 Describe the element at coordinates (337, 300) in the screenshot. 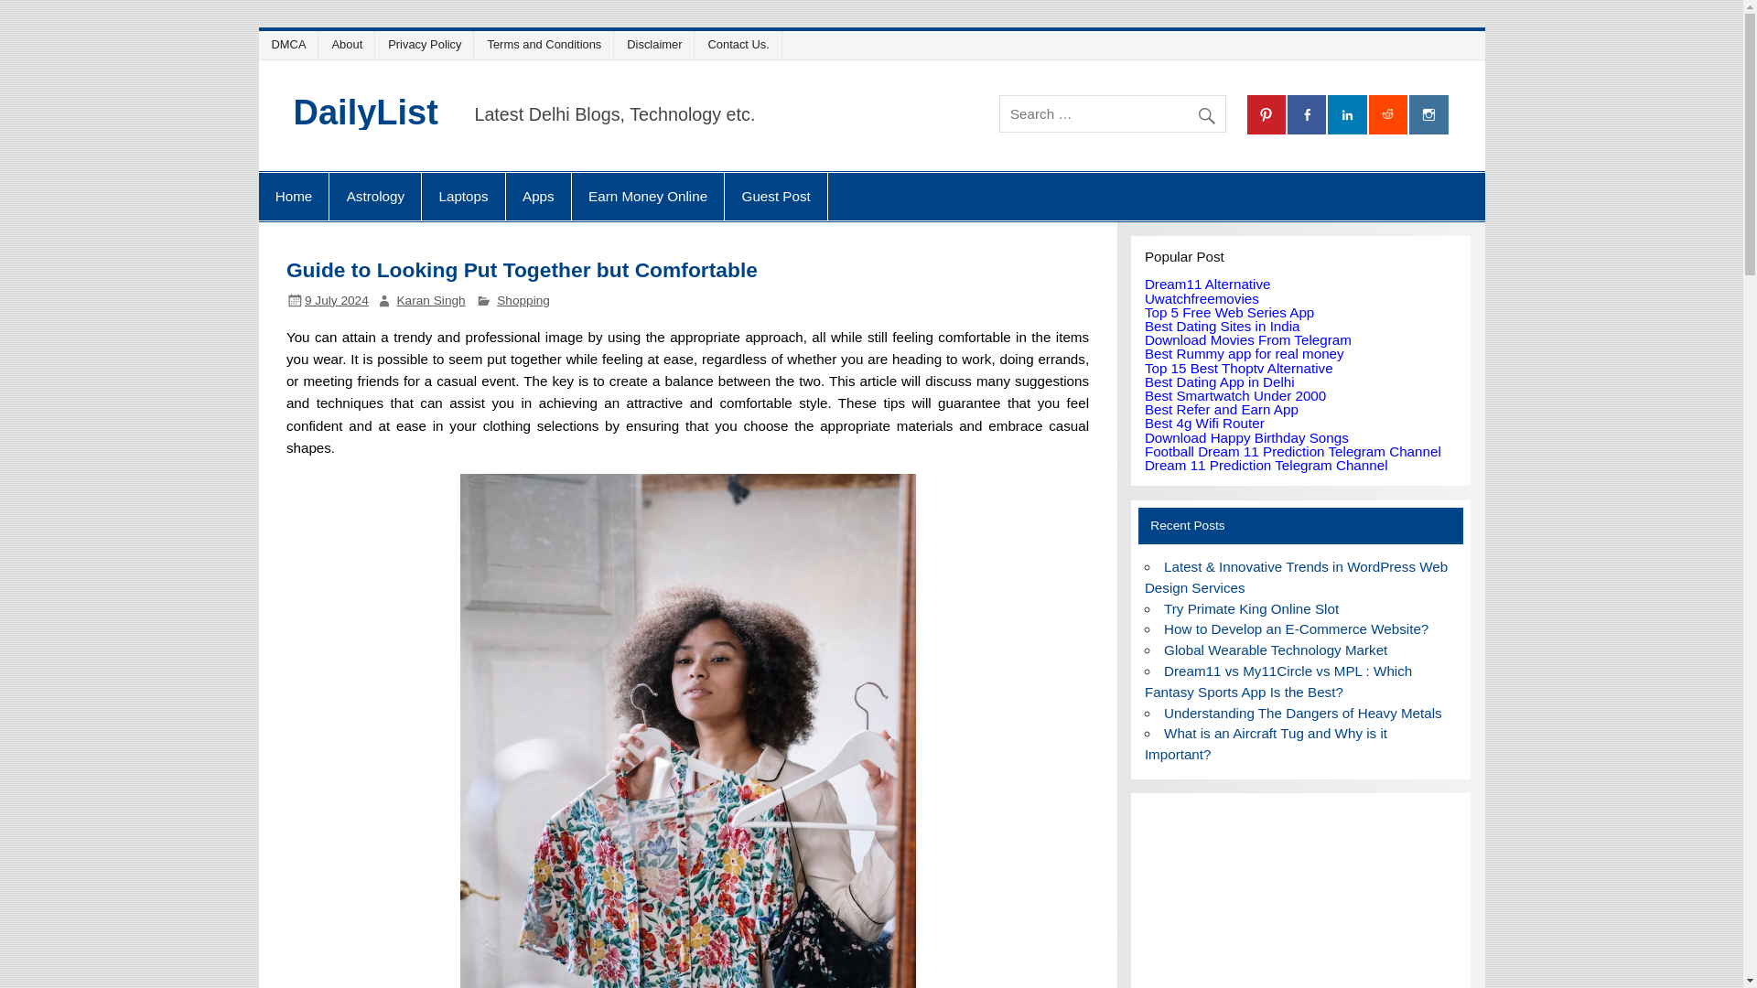

I see `9:29 am` at that location.